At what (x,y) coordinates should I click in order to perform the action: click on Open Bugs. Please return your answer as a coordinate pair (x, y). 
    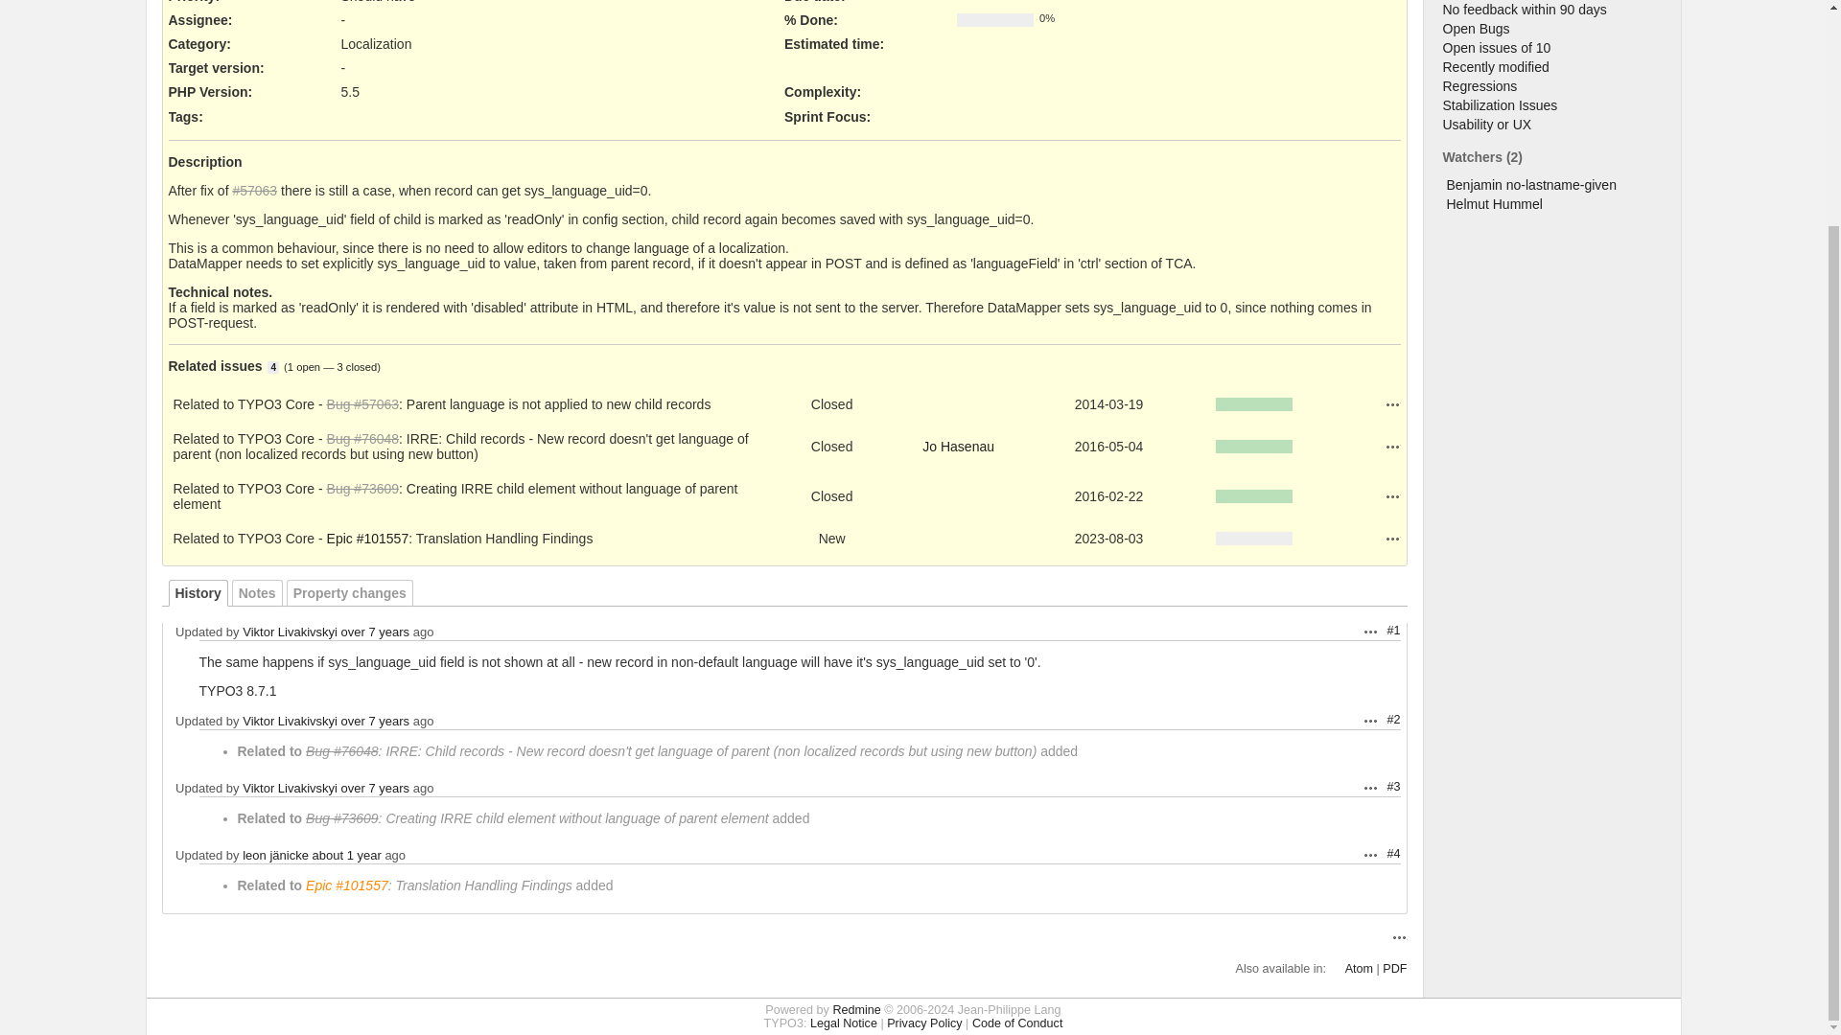
    Looking at the image, I should click on (1475, 28).